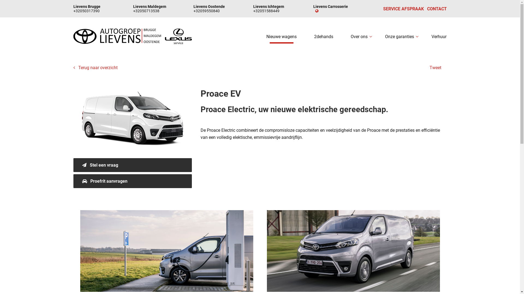  Describe the element at coordinates (359, 36) in the screenshot. I see `Over ons` at that location.